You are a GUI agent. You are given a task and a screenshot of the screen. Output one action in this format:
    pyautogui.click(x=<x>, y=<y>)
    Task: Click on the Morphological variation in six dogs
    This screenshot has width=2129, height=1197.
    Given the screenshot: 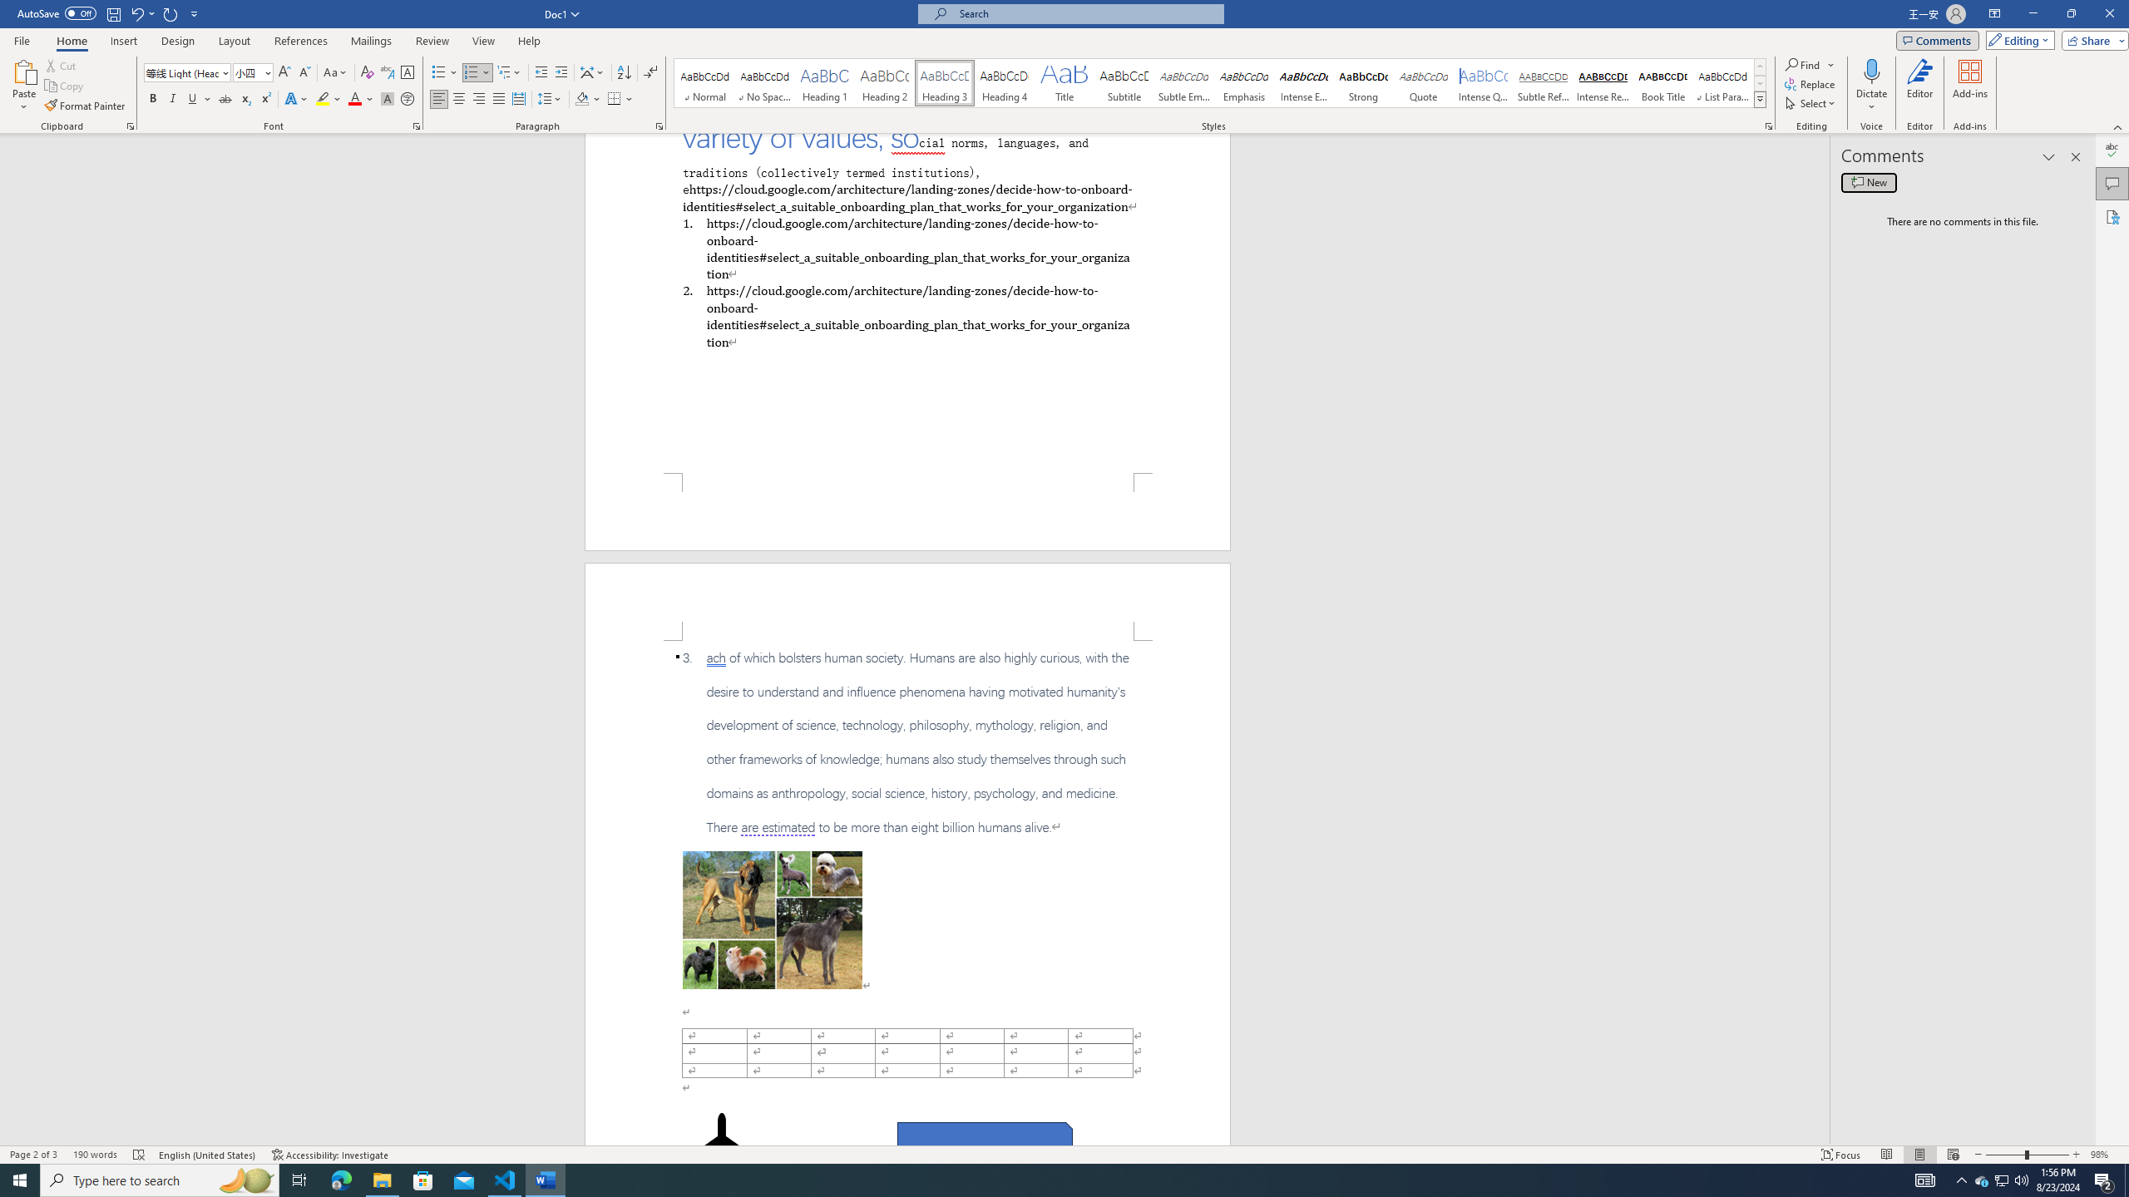 What is the action you would take?
    pyautogui.click(x=772, y=919)
    